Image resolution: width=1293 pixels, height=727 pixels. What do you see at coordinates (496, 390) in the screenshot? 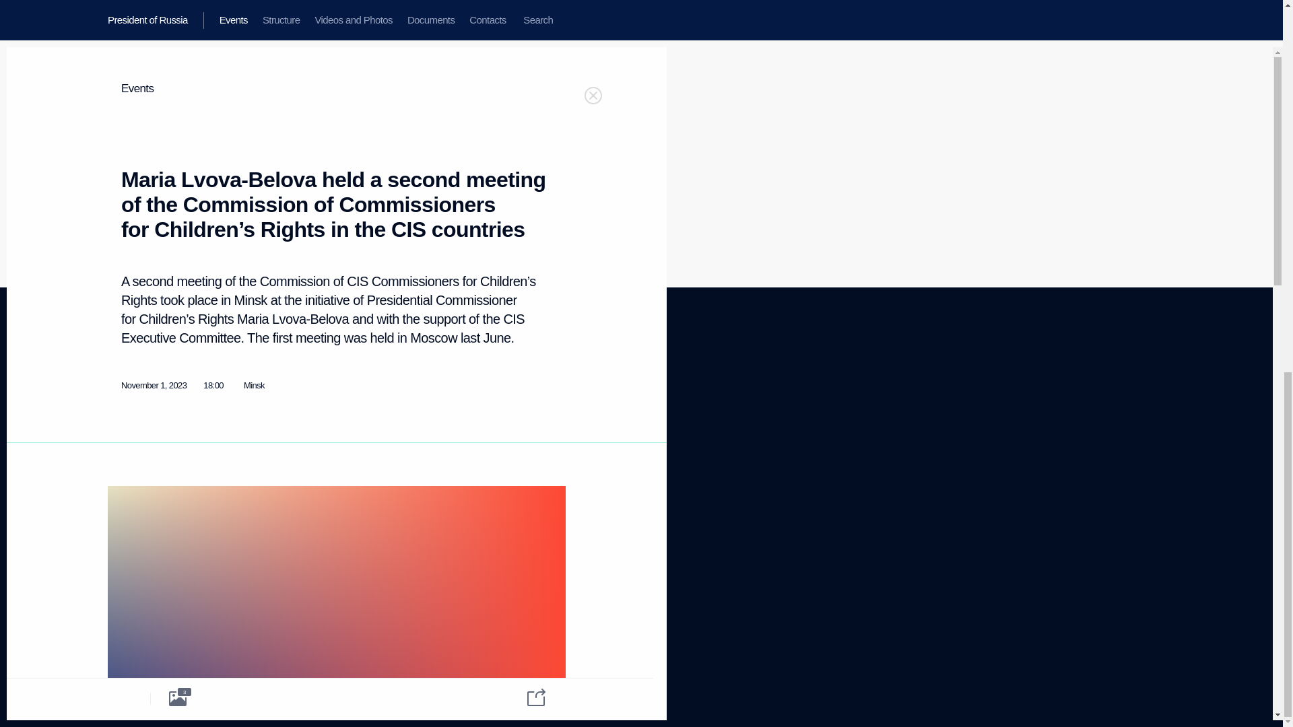
I see `About website` at bounding box center [496, 390].